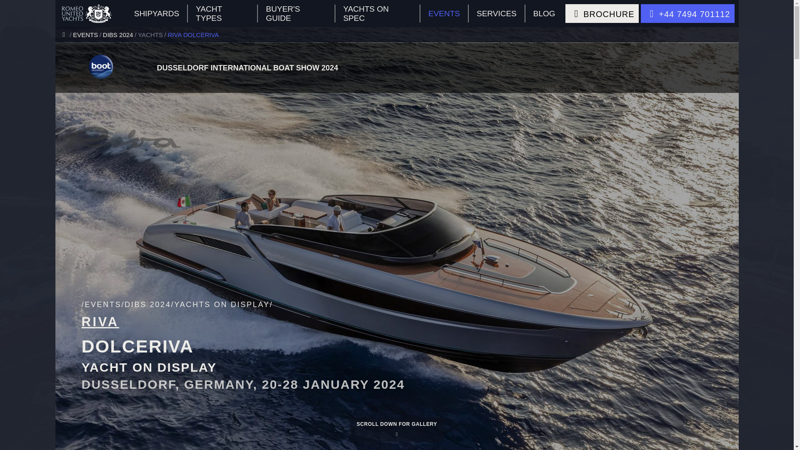 The height and width of the screenshot is (450, 800). What do you see at coordinates (222, 13) in the screenshot?
I see `YACHT TYPES` at bounding box center [222, 13].